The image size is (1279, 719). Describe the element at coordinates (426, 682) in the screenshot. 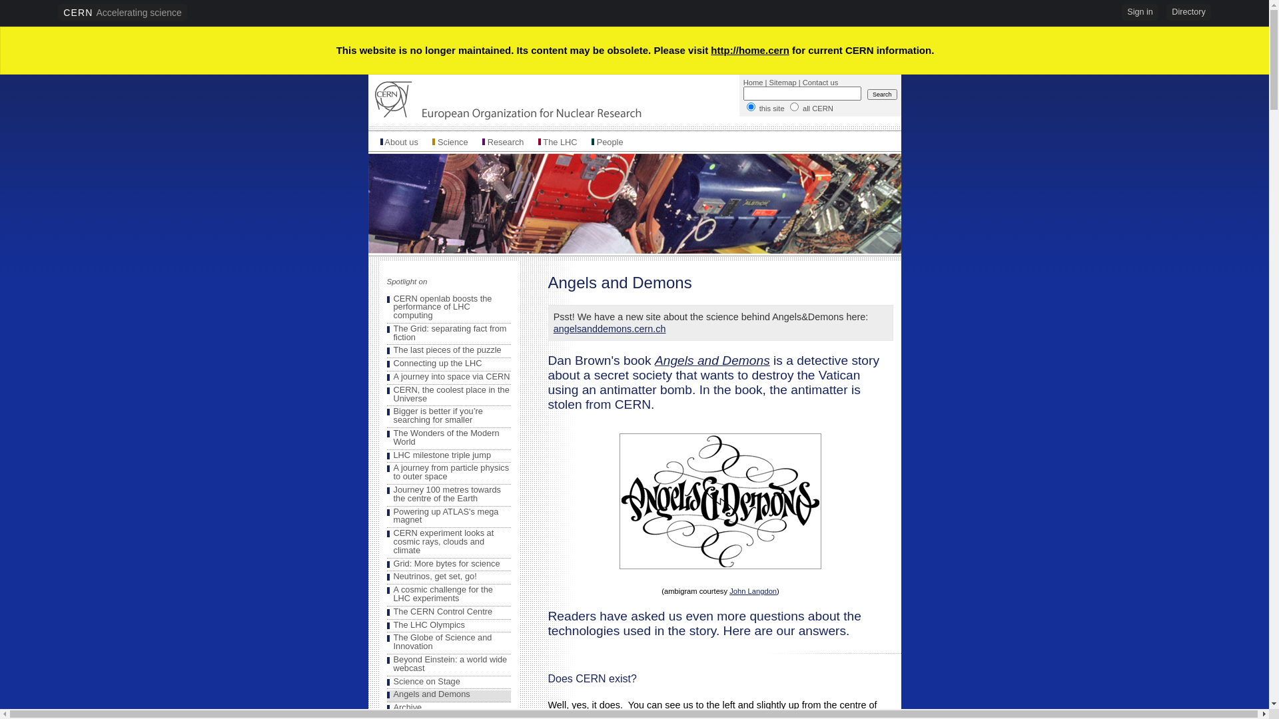

I see `Science on Stage` at that location.